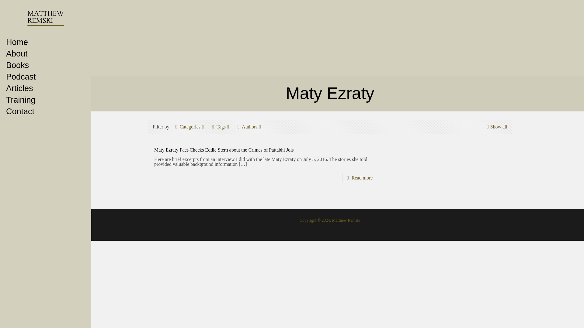 Image resolution: width=584 pixels, height=328 pixels. What do you see at coordinates (46, 77) in the screenshot?
I see `Podcast` at bounding box center [46, 77].